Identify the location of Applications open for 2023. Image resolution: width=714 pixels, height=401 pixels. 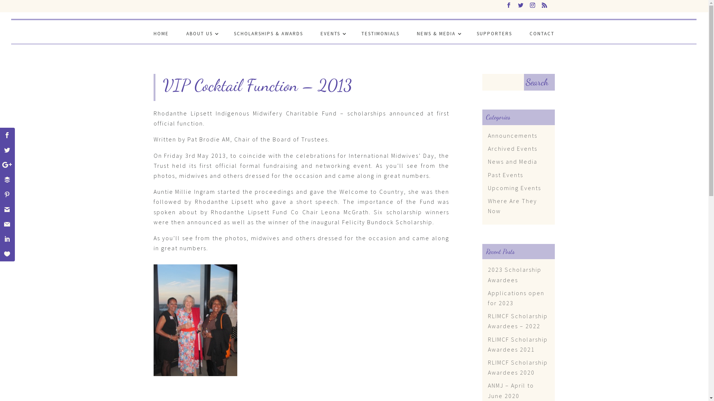
(516, 298).